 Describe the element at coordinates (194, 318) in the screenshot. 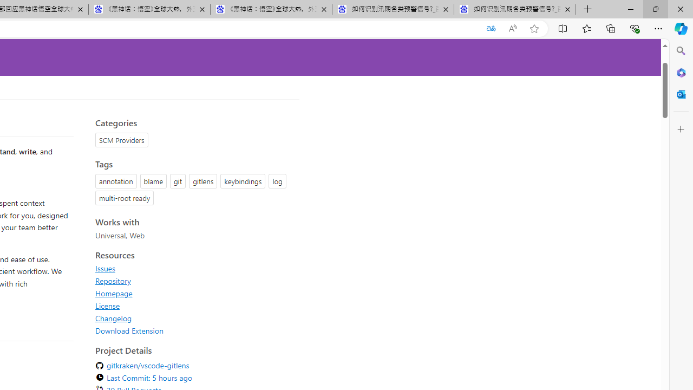

I see `Changelog` at that location.